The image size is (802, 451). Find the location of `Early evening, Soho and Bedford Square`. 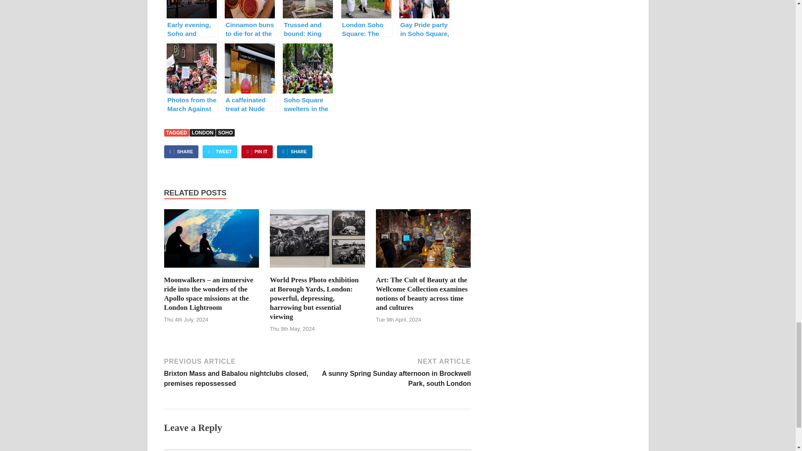

Early evening, Soho and Bedford Square is located at coordinates (190, 18).